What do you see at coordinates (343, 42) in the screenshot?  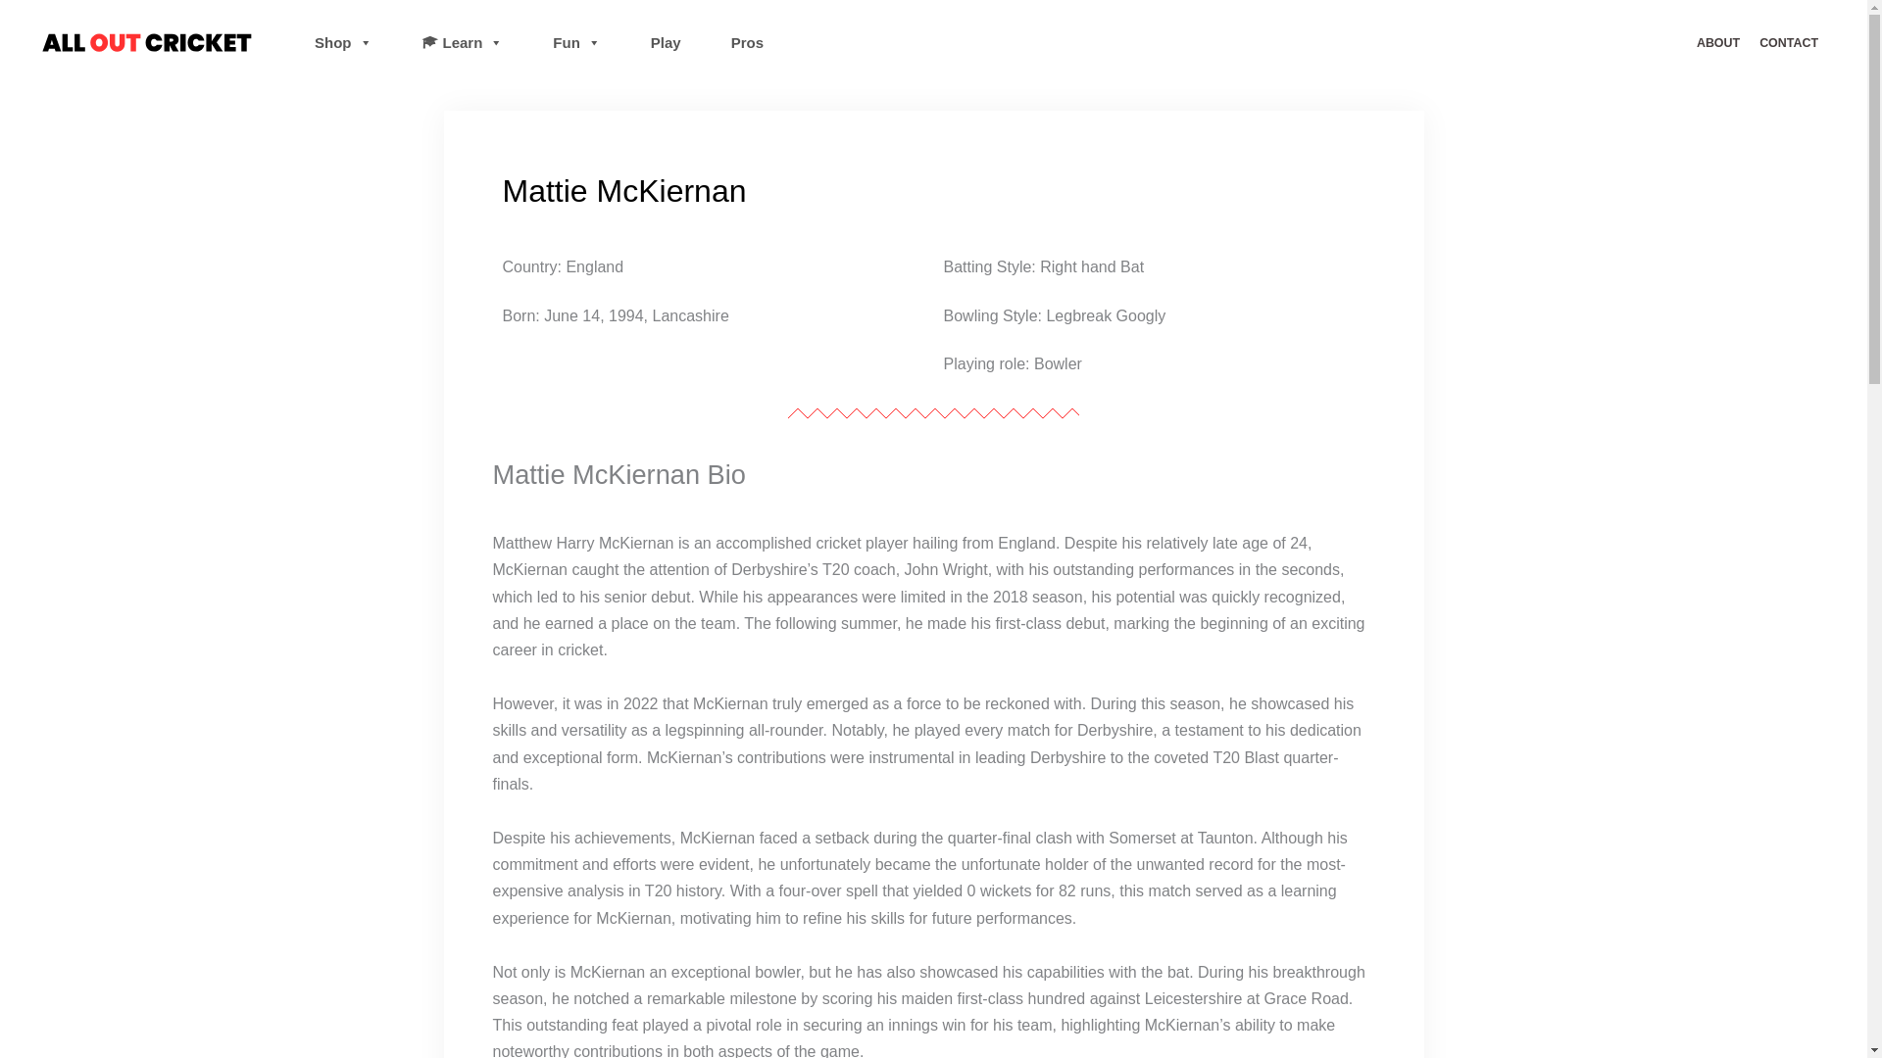 I see `Shop` at bounding box center [343, 42].